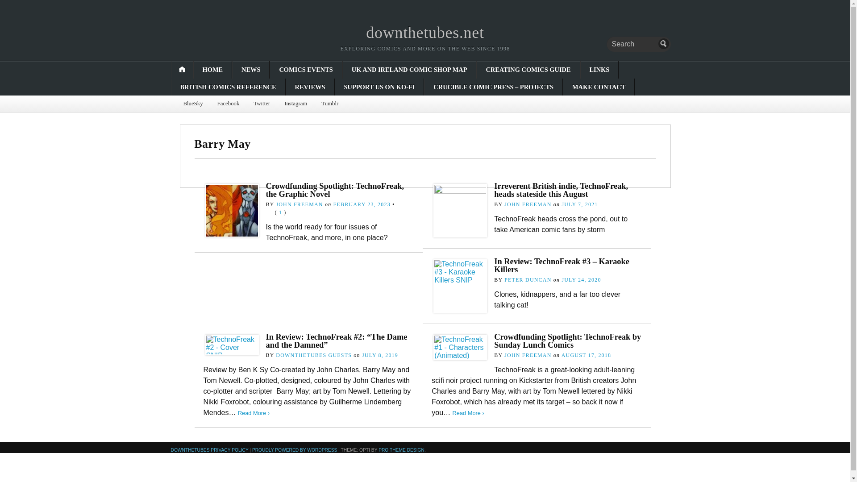 This screenshot has height=482, width=857. What do you see at coordinates (410, 70) in the screenshot?
I see `UK AND IRELAND COMIC SHOP MAP` at bounding box center [410, 70].